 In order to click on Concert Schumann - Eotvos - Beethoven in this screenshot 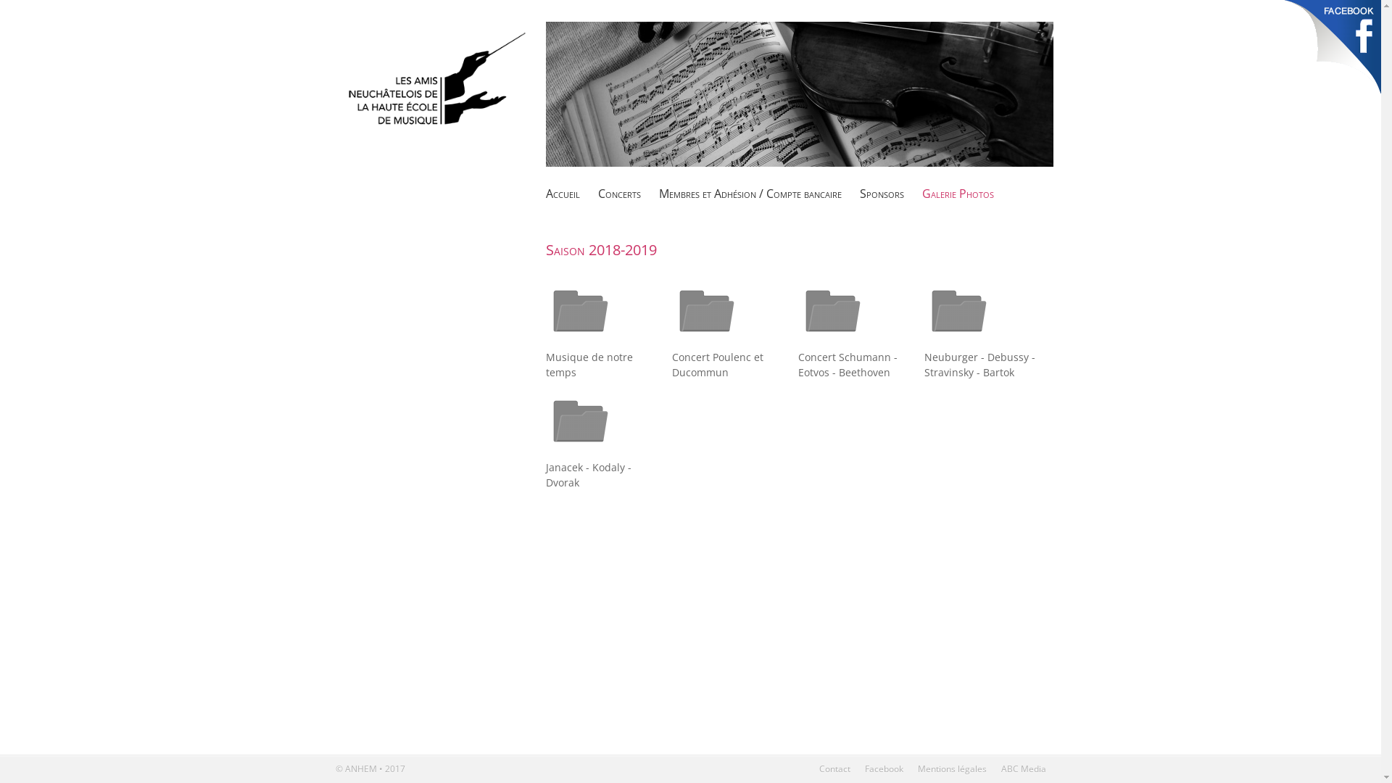, I will do `click(833, 342)`.